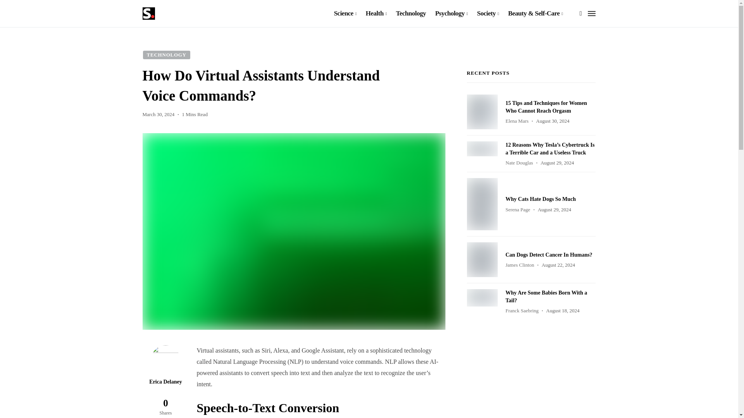  What do you see at coordinates (517, 121) in the screenshot?
I see `Posts by Elena Mars` at bounding box center [517, 121].